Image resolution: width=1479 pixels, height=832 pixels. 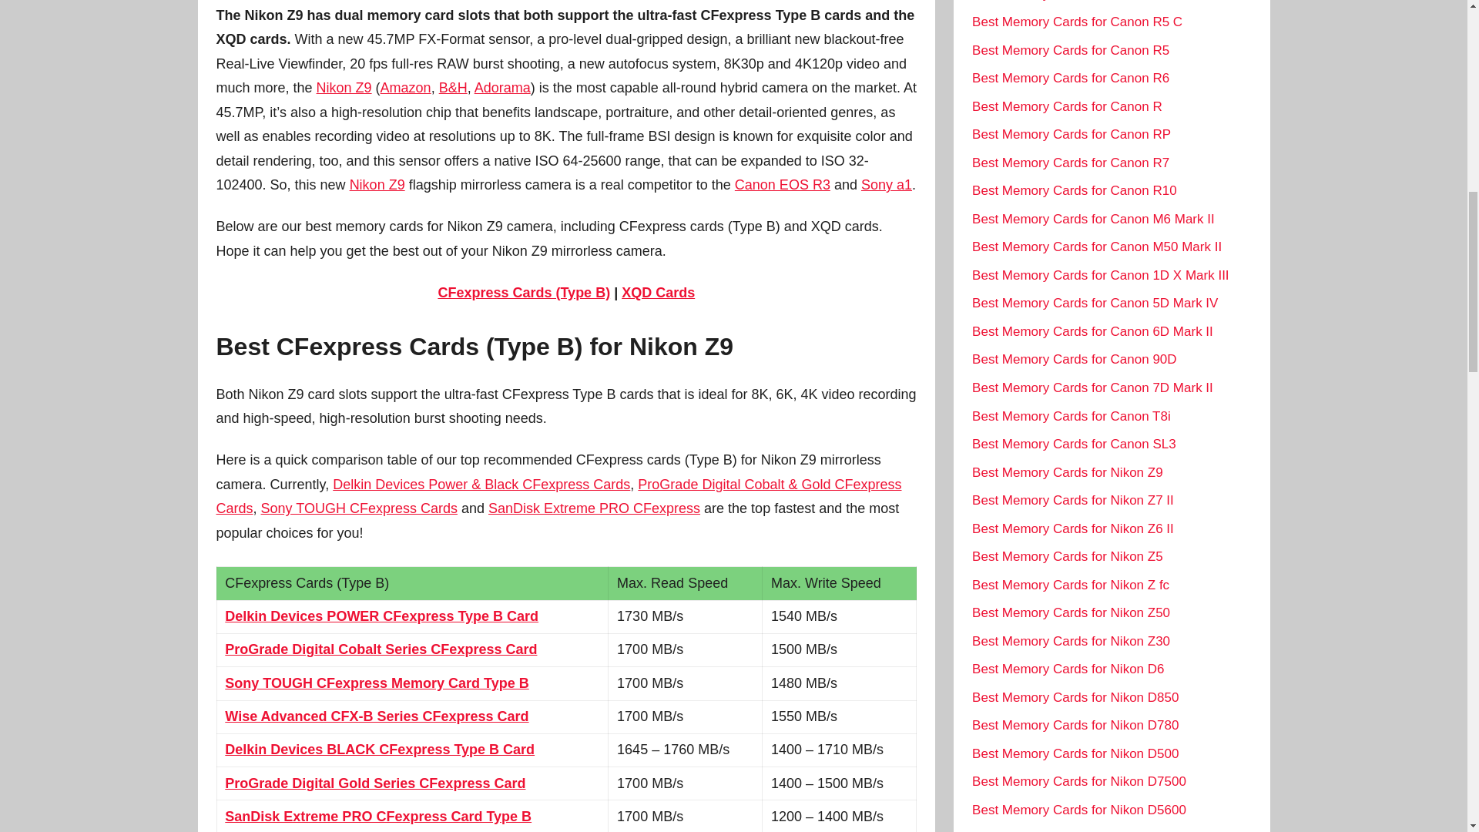 What do you see at coordinates (783, 185) in the screenshot?
I see `Canon EOS R3` at bounding box center [783, 185].